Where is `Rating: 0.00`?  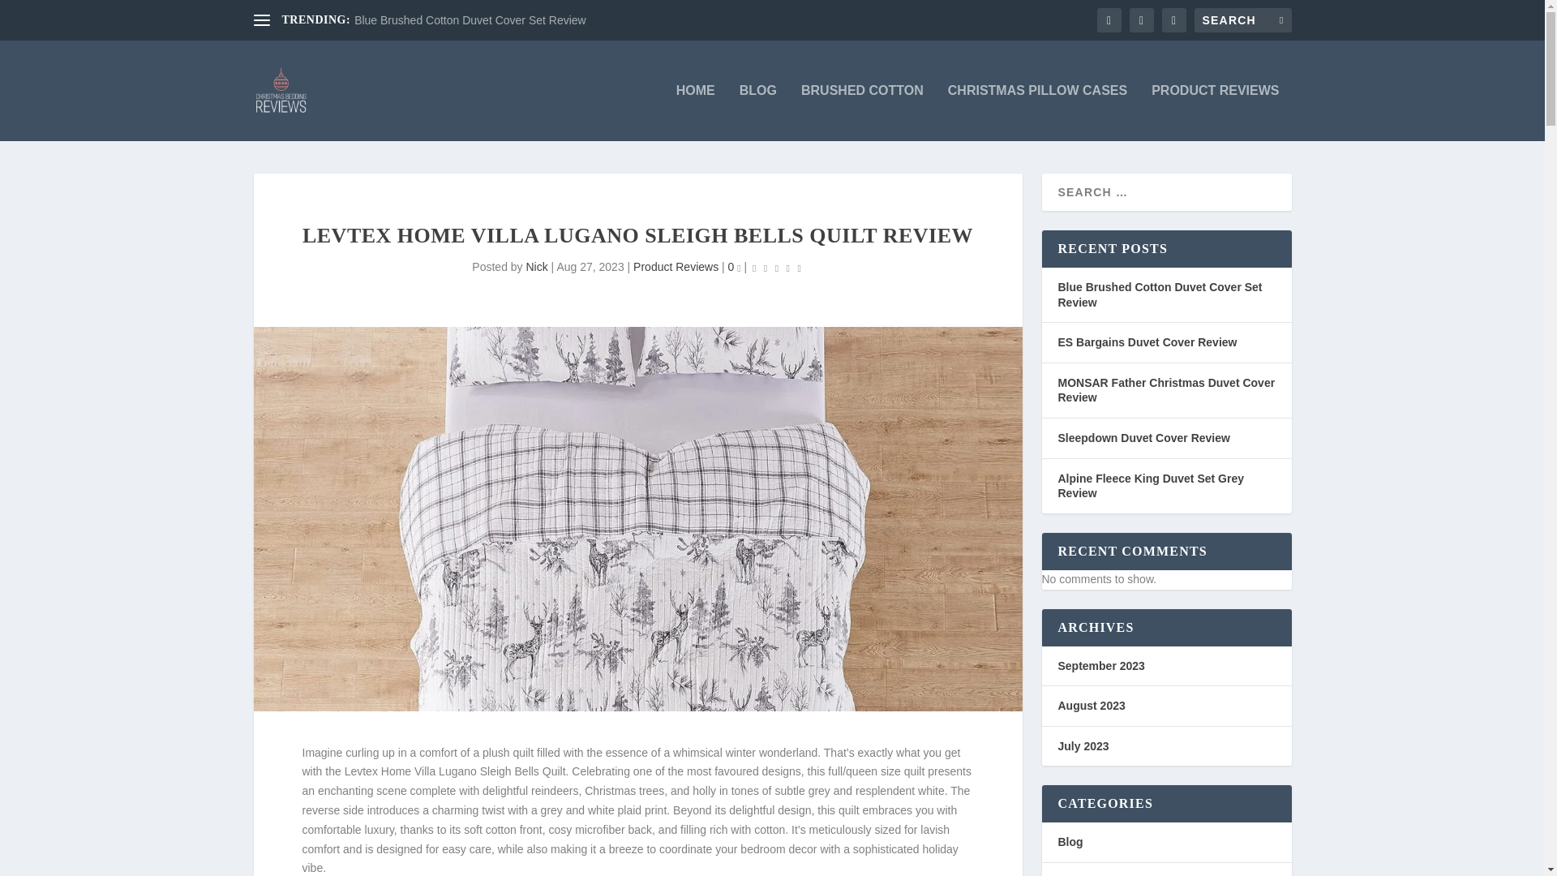
Rating: 0.00 is located at coordinates (777, 268).